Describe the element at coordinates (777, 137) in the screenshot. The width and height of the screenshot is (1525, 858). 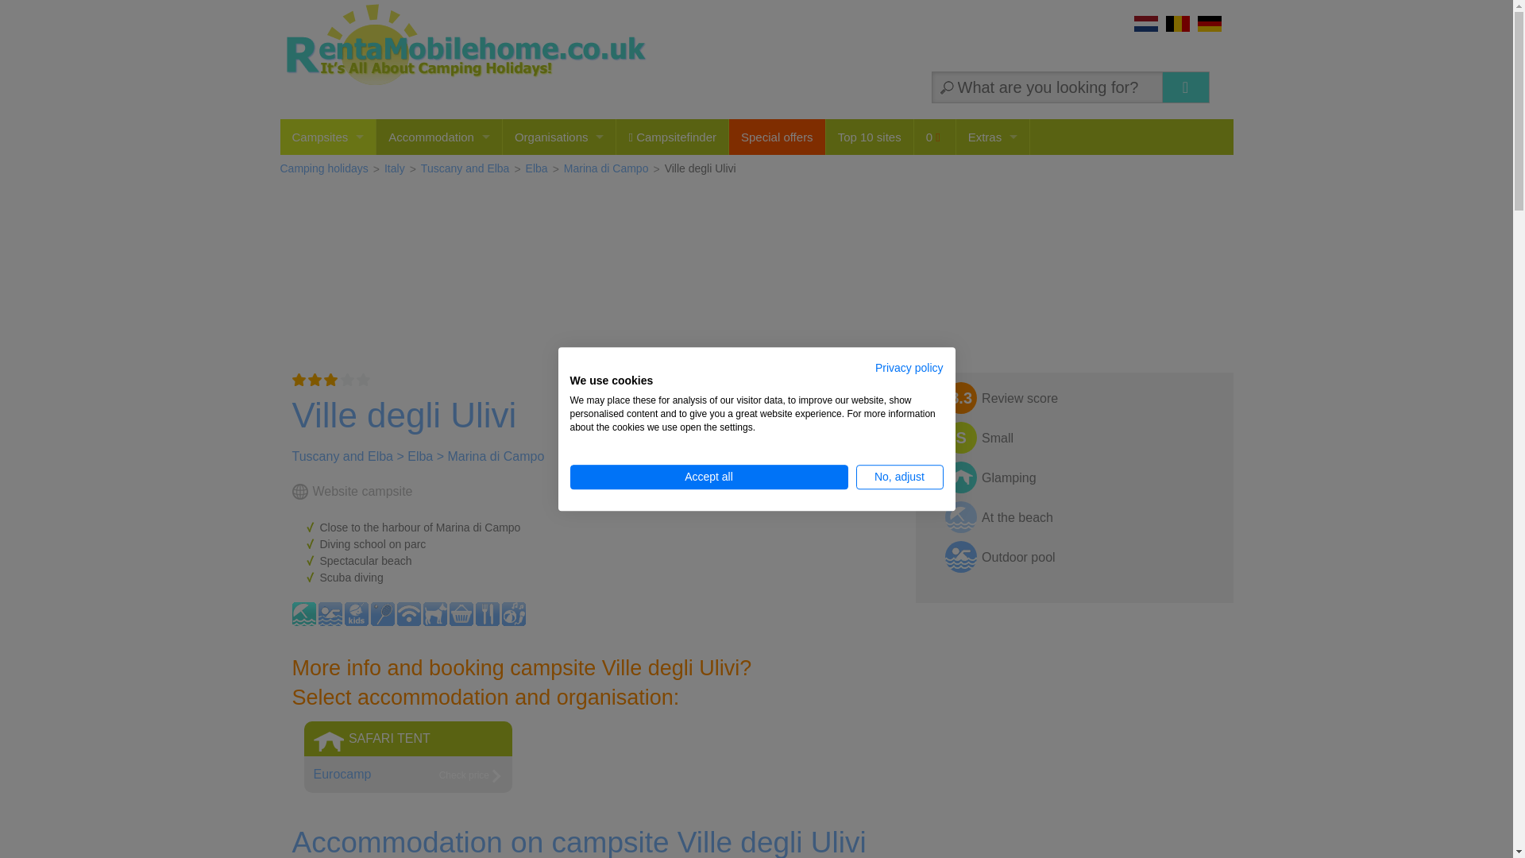
I see `Special offers` at that location.